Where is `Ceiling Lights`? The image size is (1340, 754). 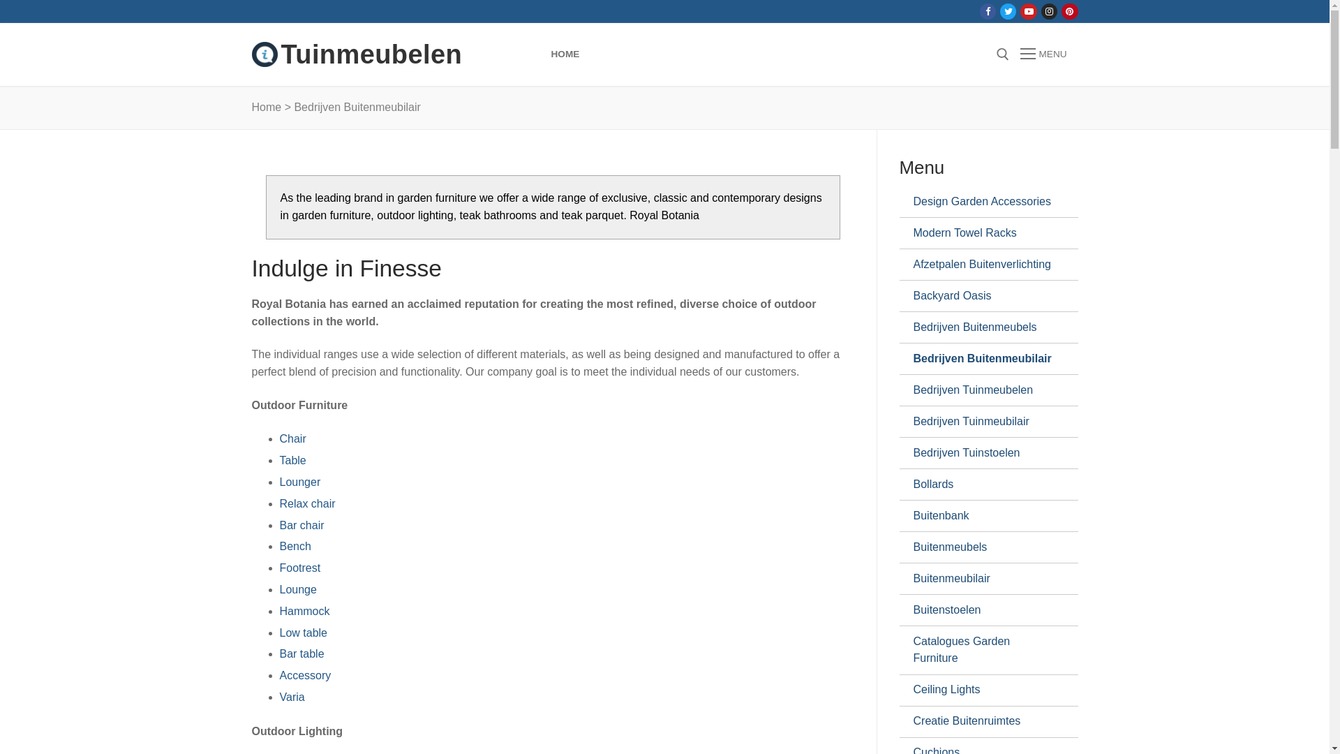 Ceiling Lights is located at coordinates (983, 690).